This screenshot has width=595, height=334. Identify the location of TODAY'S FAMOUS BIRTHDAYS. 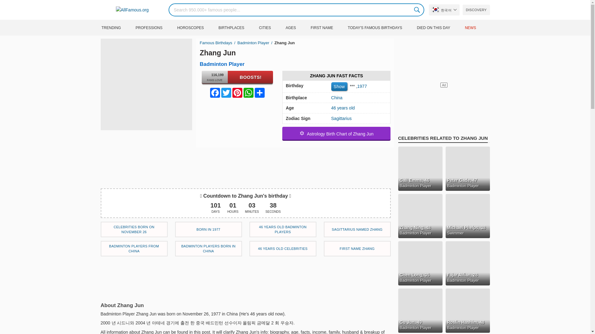
(381, 28).